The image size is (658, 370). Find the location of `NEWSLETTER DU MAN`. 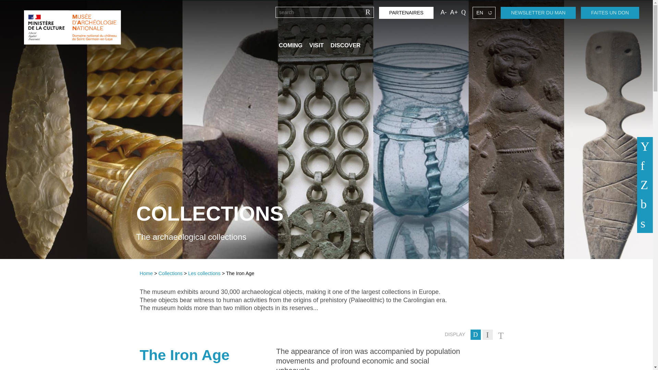

NEWSLETTER DU MAN is located at coordinates (538, 13).